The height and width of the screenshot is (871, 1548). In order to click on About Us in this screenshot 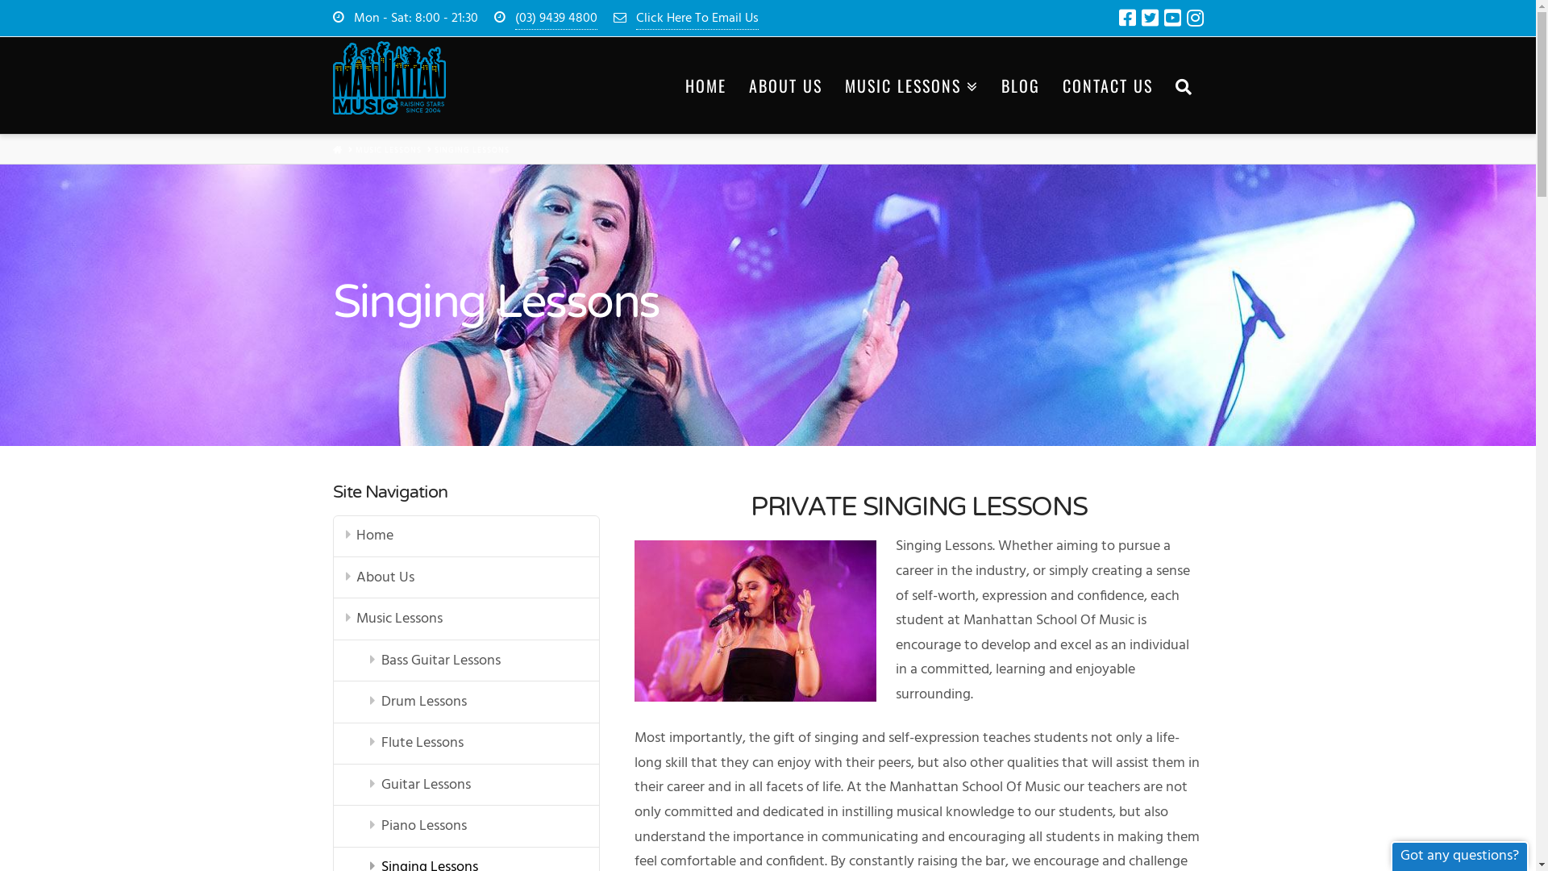, I will do `click(466, 577)`.